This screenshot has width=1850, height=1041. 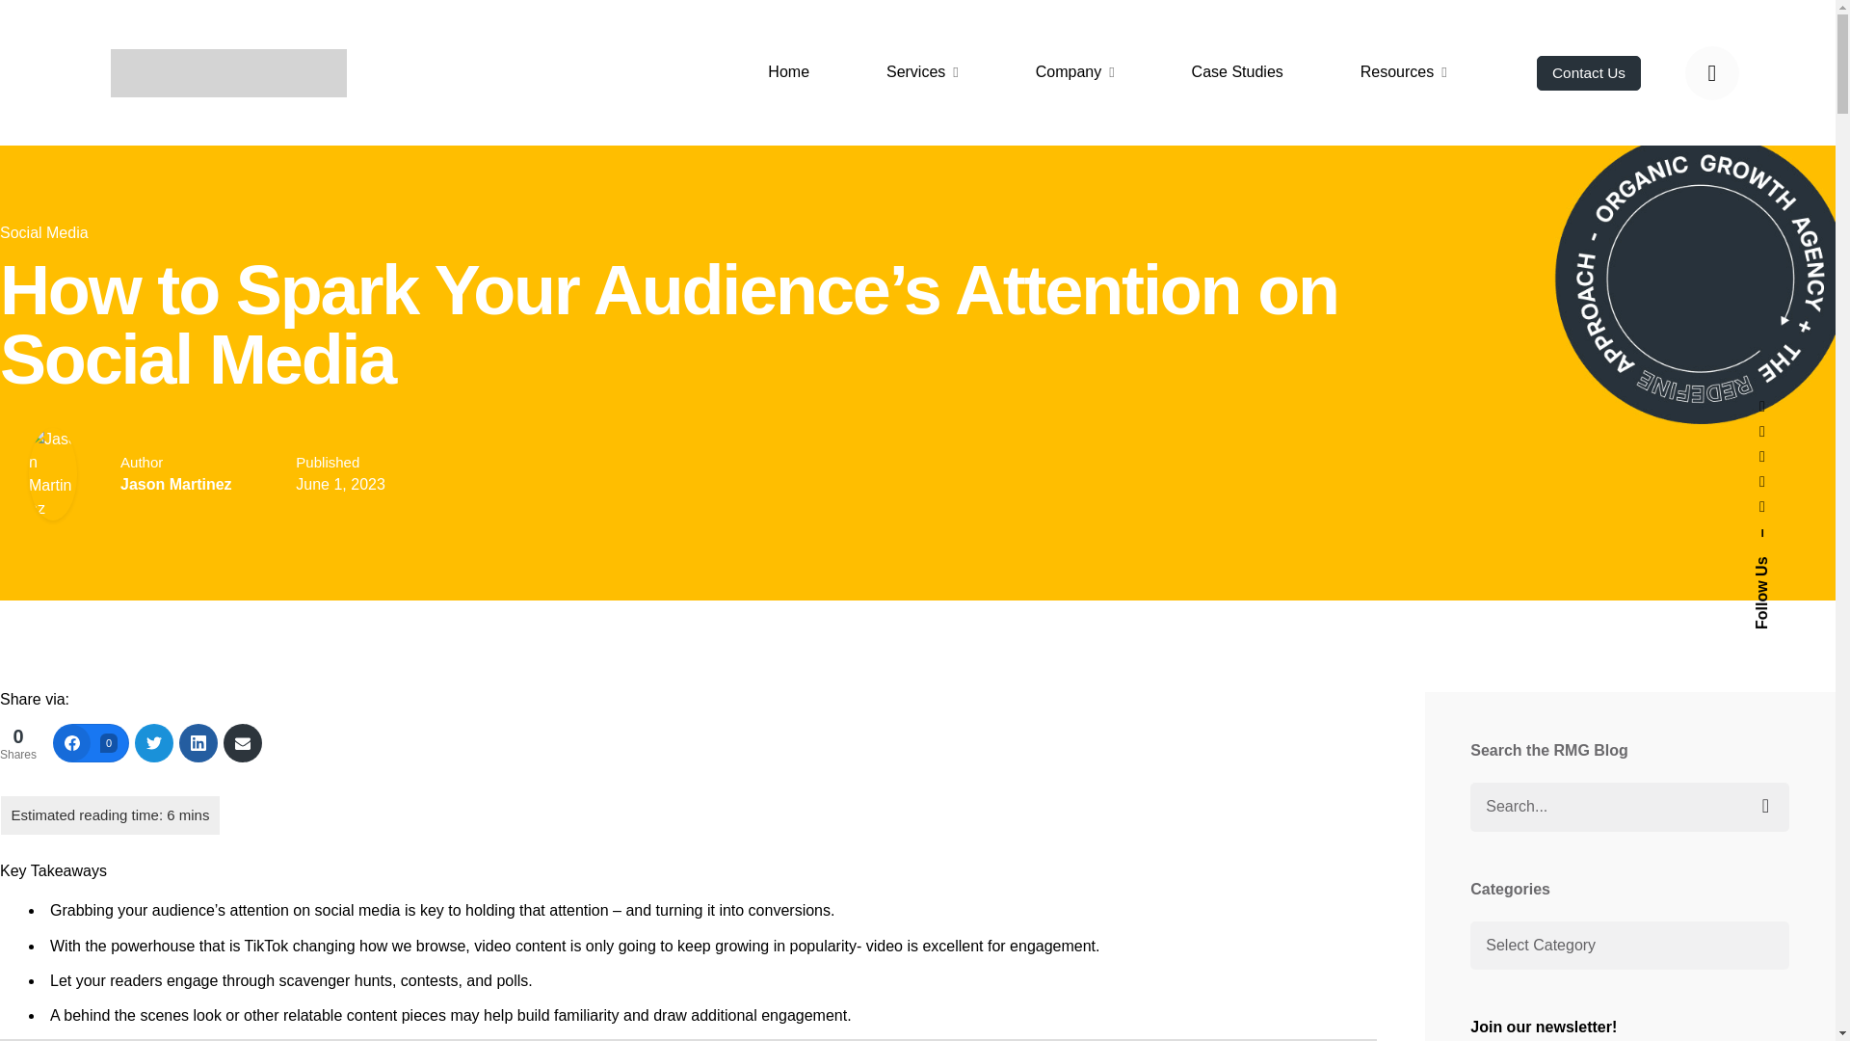 What do you see at coordinates (1075, 72) in the screenshot?
I see `Company` at bounding box center [1075, 72].